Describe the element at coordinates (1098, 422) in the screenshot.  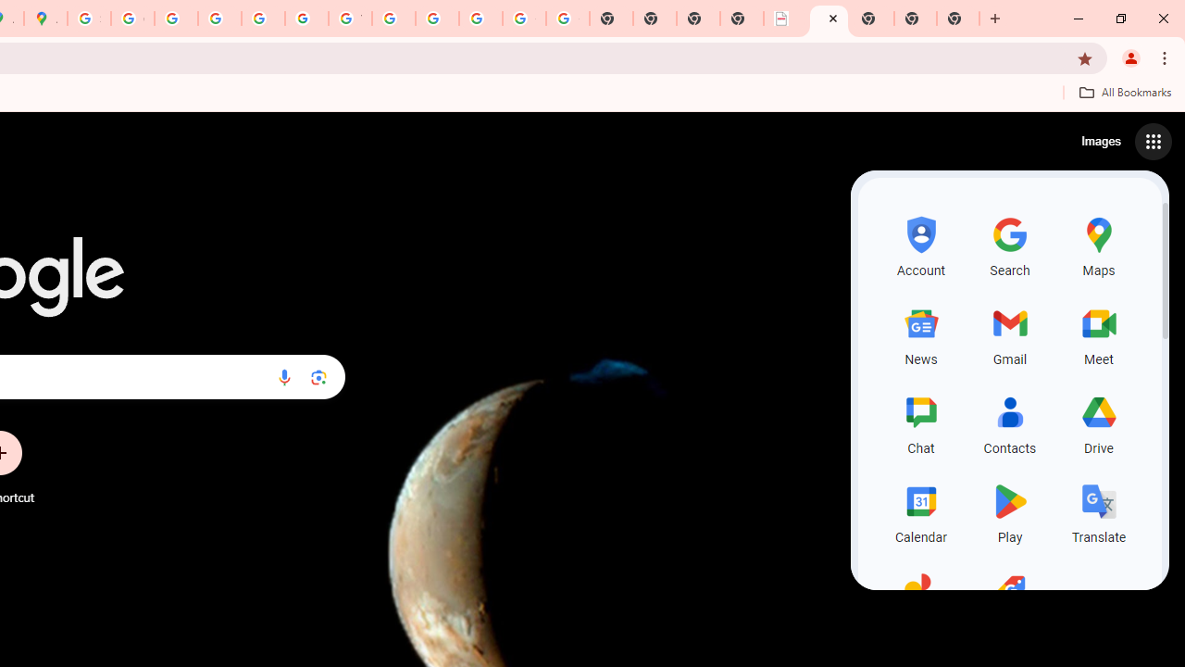
I see `Drive, row 3 of 5 and column 3 of 3 in the first section` at that location.